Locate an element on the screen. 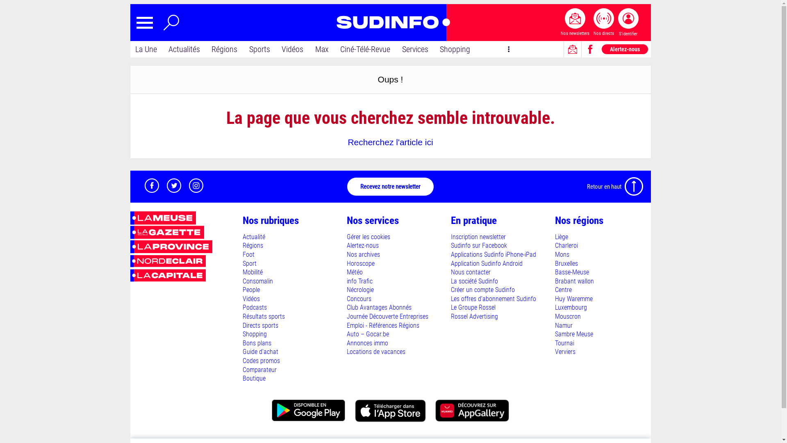  Brabant wallon is located at coordinates (575, 281).